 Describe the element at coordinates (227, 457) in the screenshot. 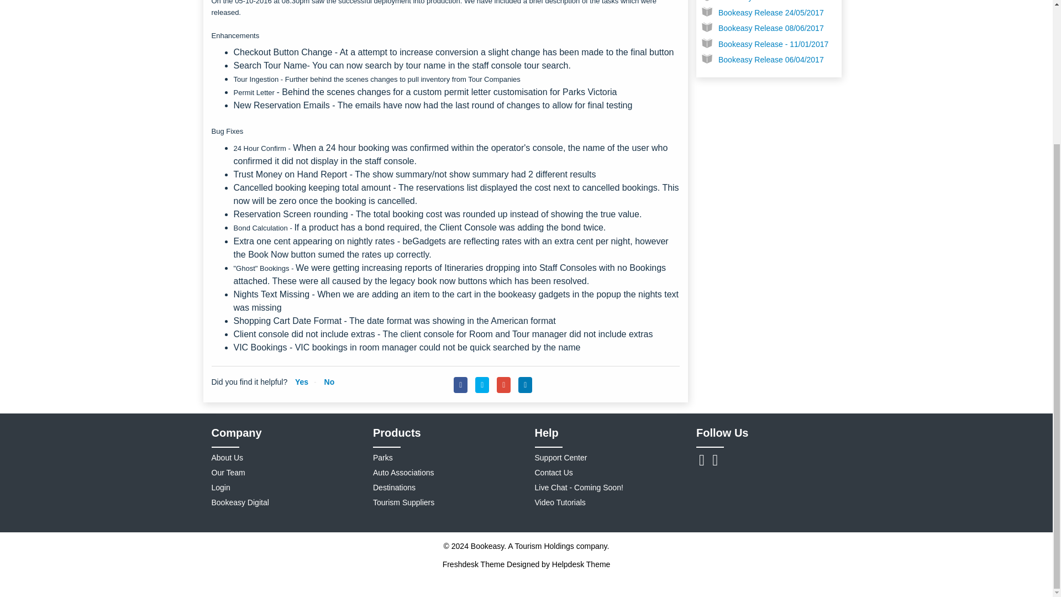

I see `About Us` at that location.